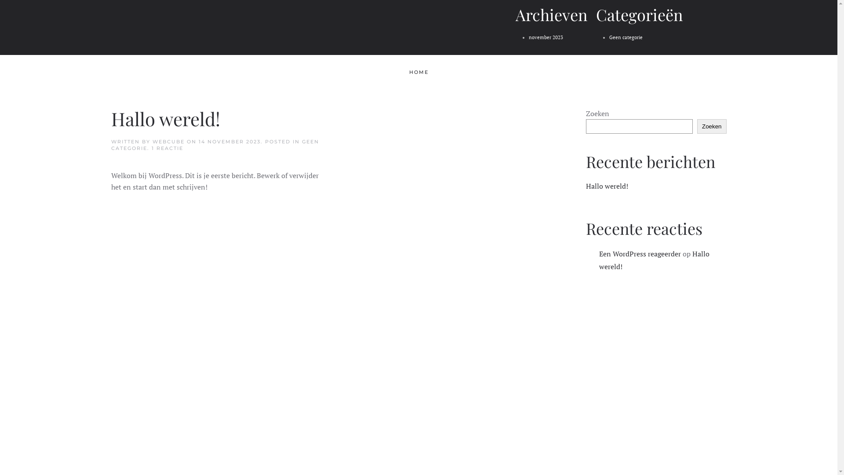 This screenshot has height=475, width=844. Describe the element at coordinates (168, 142) in the screenshot. I see `WEBCUBE` at that location.